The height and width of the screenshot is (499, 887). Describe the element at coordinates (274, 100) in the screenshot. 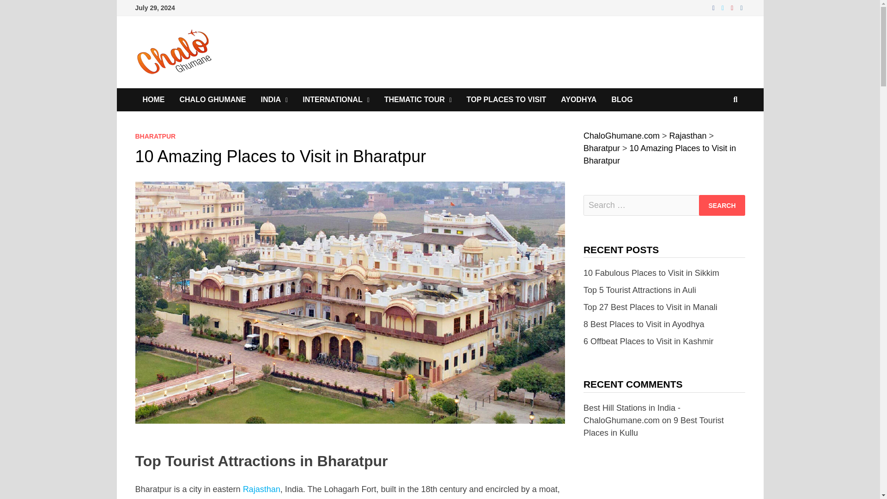

I see `INDIA` at that location.